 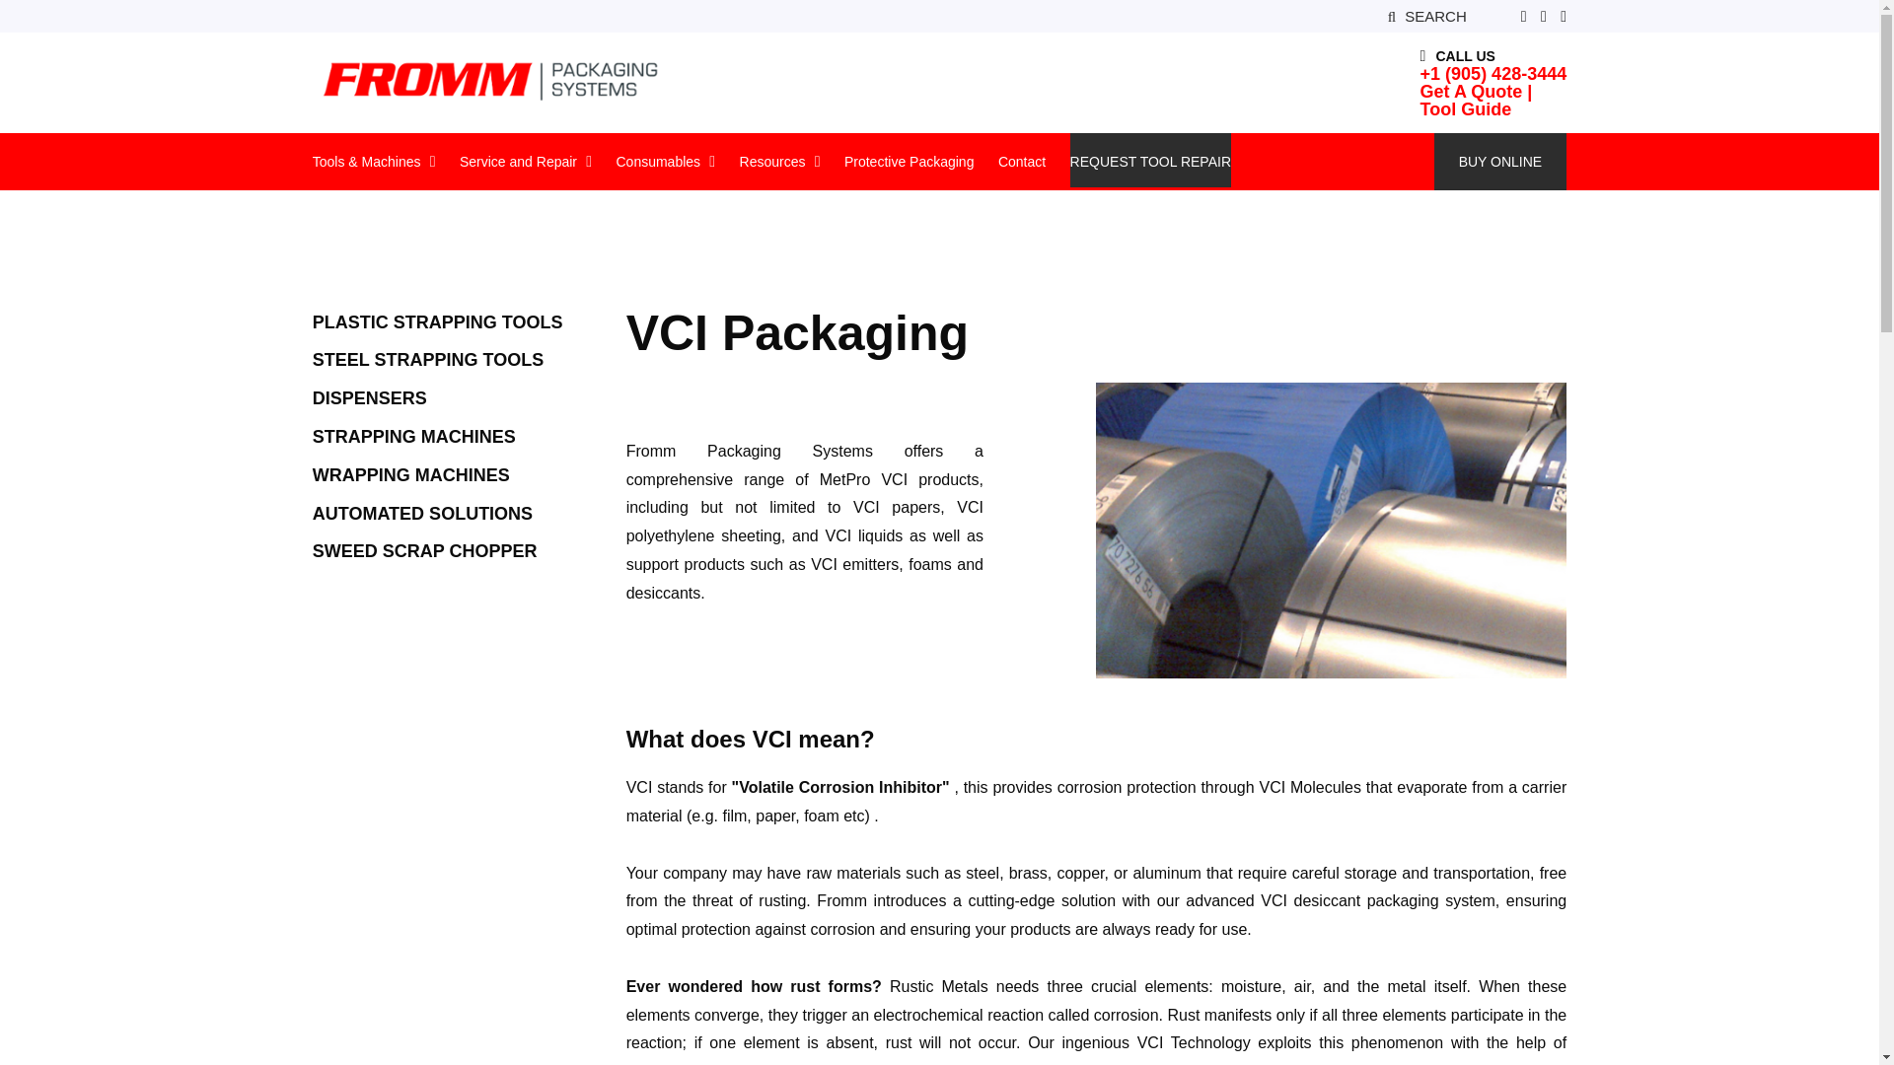 What do you see at coordinates (1150, 160) in the screenshot?
I see `REQUEST TOOL REPAIR` at bounding box center [1150, 160].